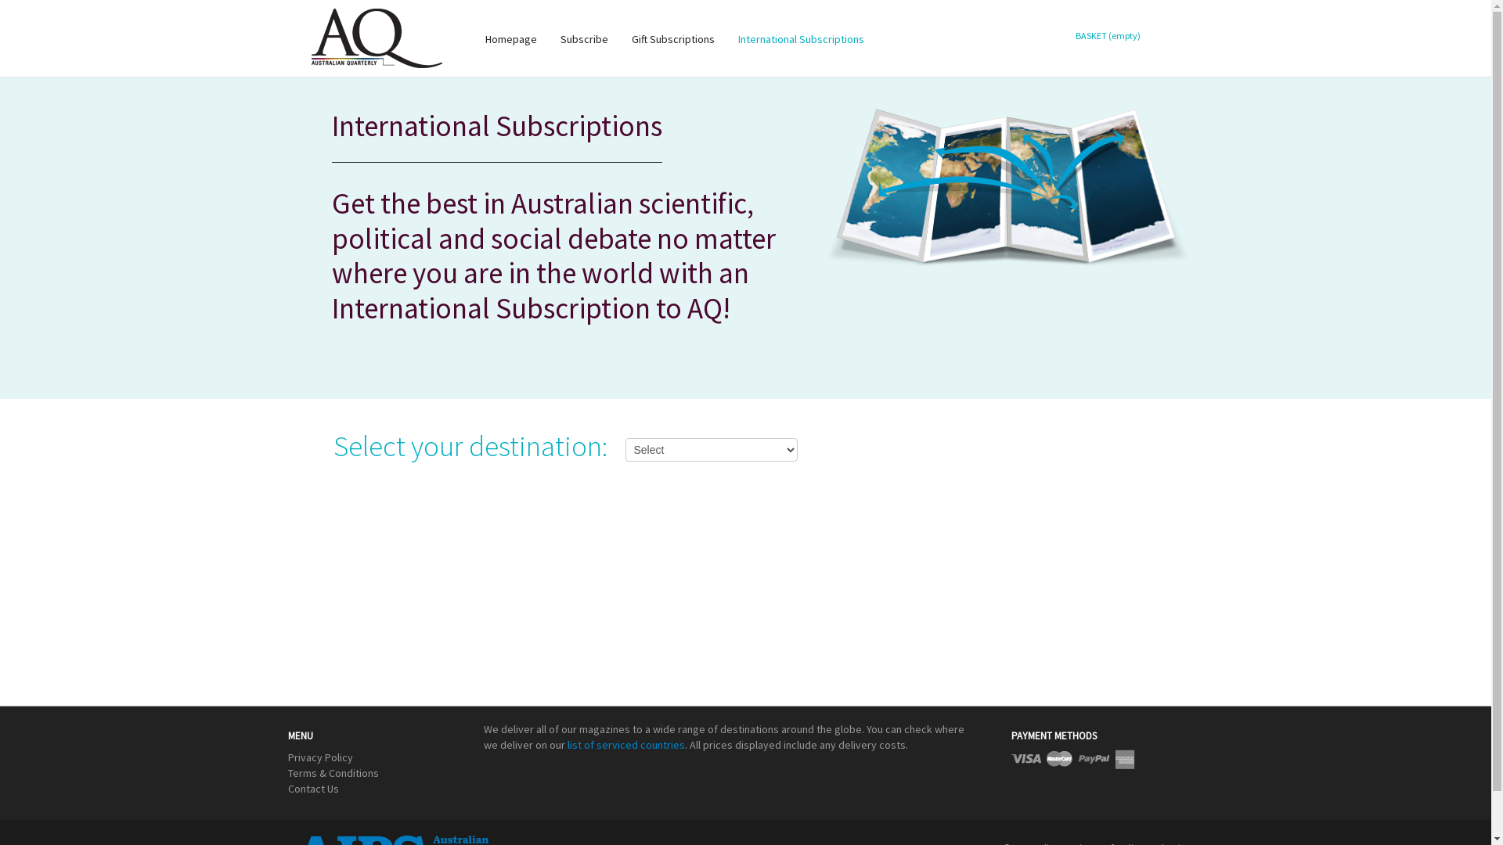 Image resolution: width=1503 pixels, height=845 pixels. I want to click on Gift Subscriptions, so click(673, 39).